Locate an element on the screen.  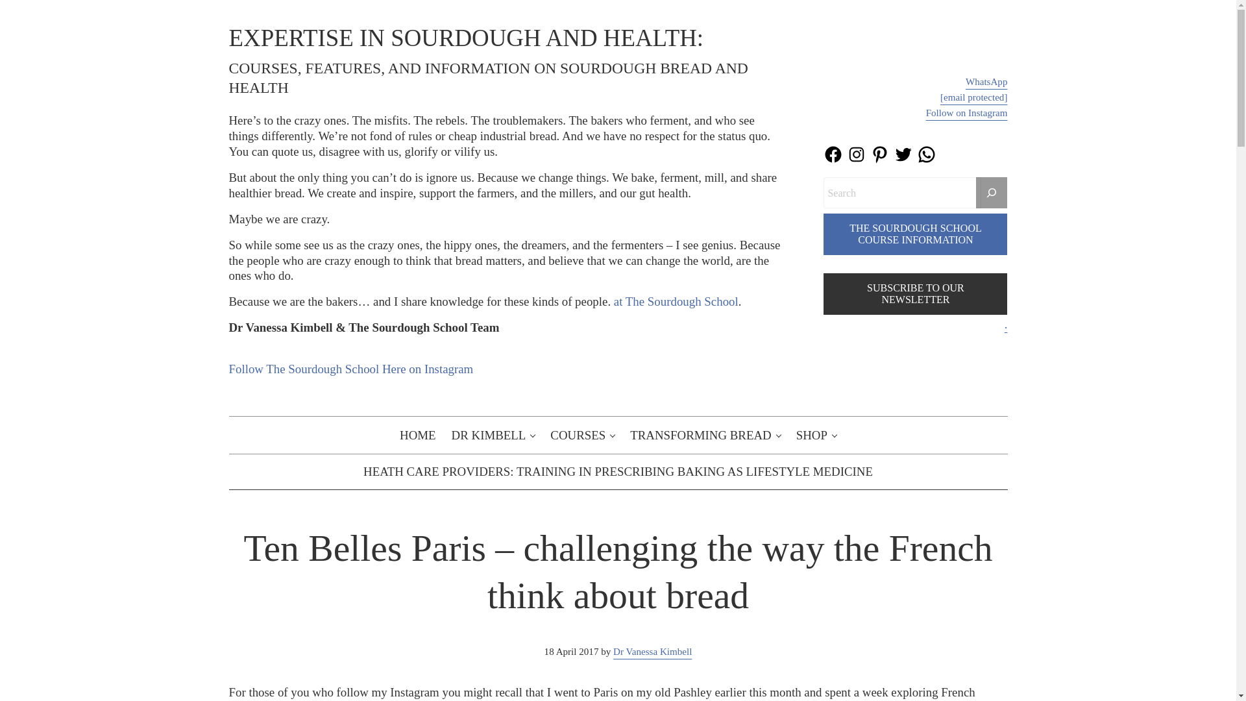
HOME is located at coordinates (418, 435).